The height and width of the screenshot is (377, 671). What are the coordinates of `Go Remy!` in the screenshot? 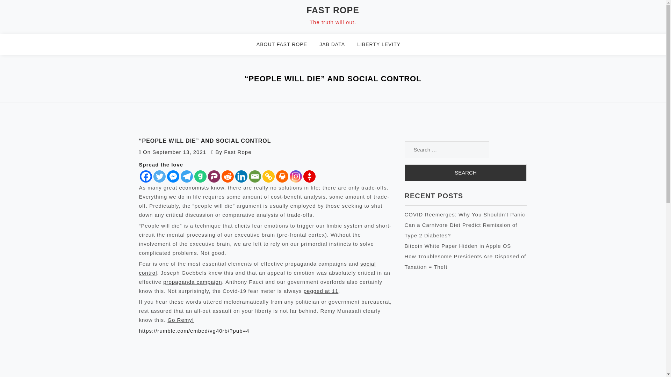 It's located at (180, 320).